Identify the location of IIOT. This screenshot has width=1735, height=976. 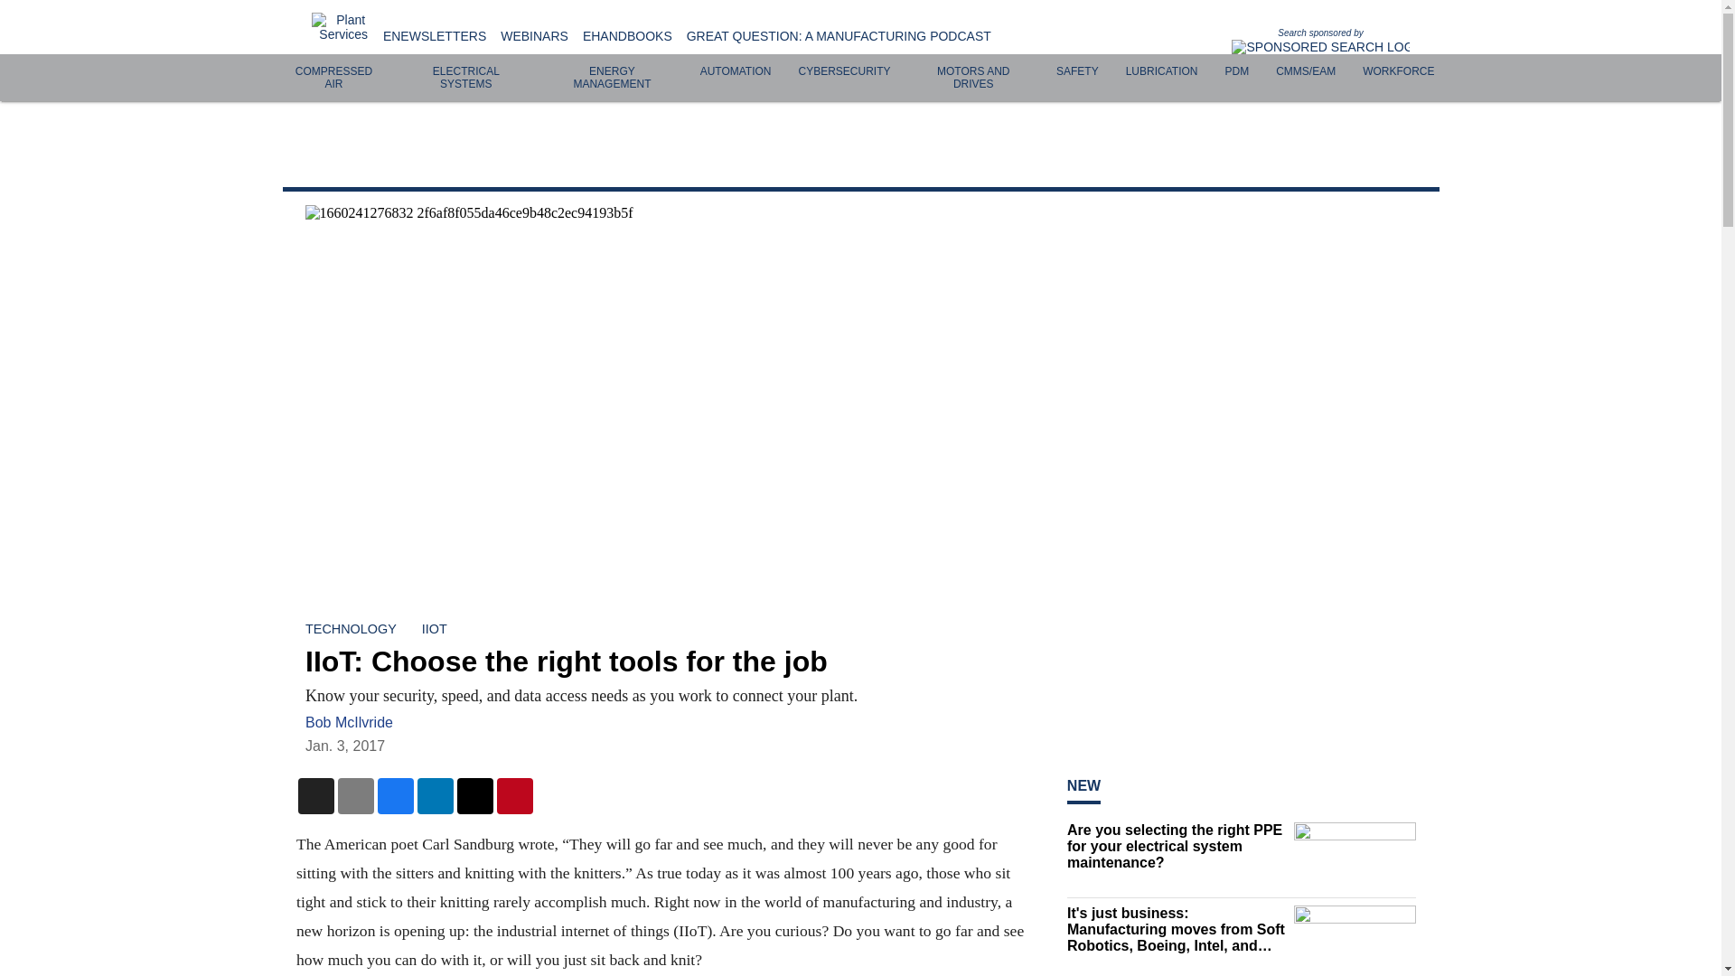
(434, 629).